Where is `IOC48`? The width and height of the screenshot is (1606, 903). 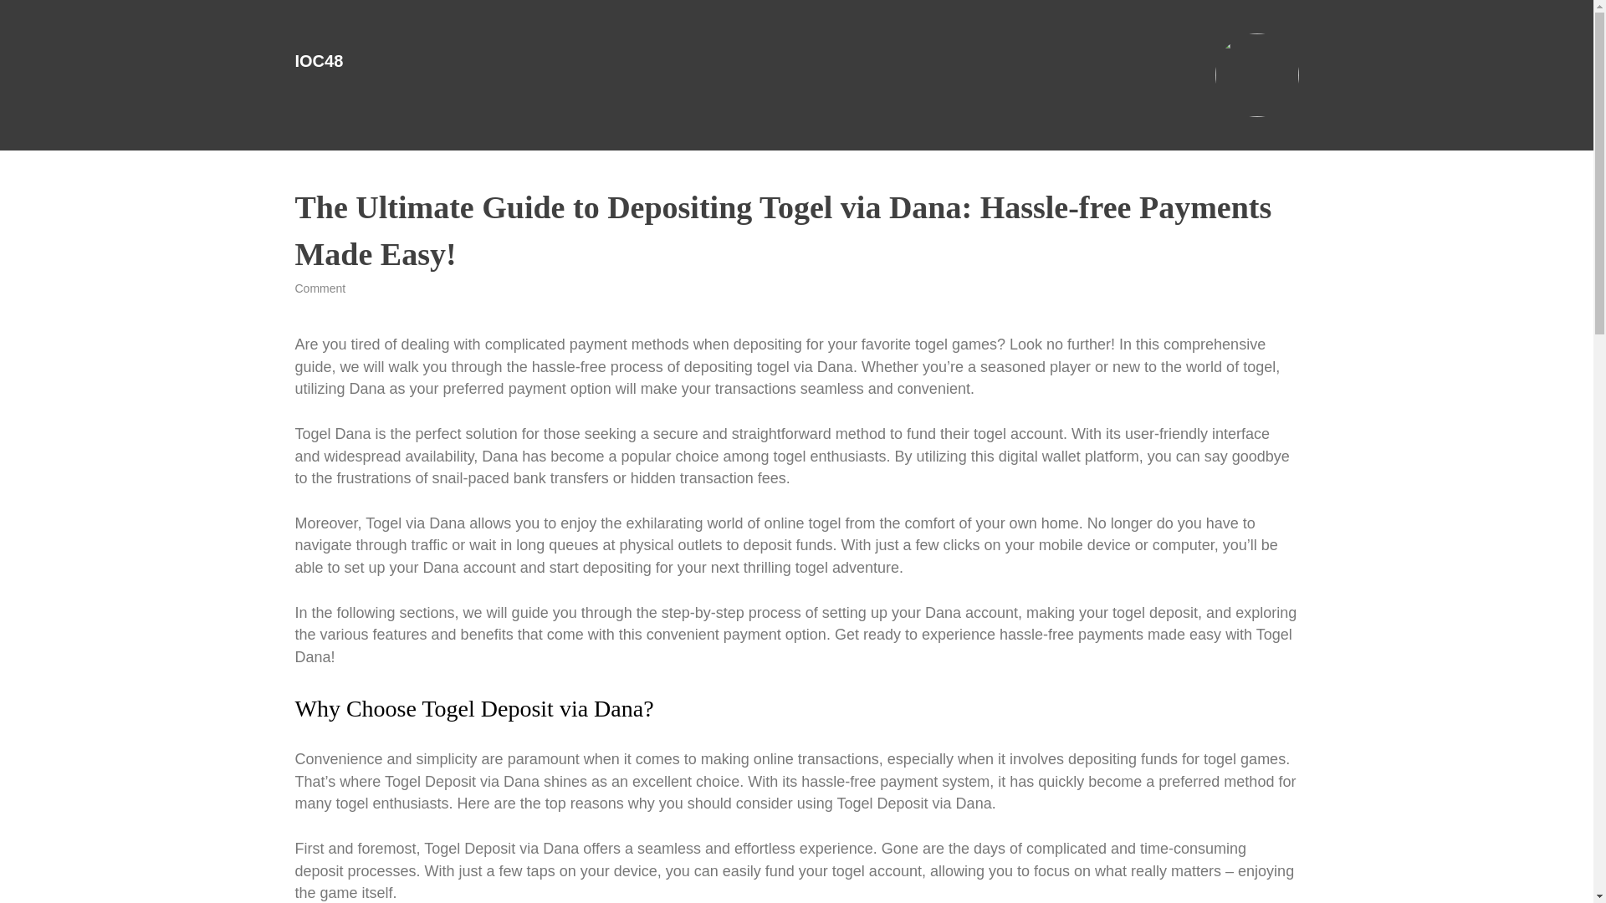 IOC48 is located at coordinates (318, 60).